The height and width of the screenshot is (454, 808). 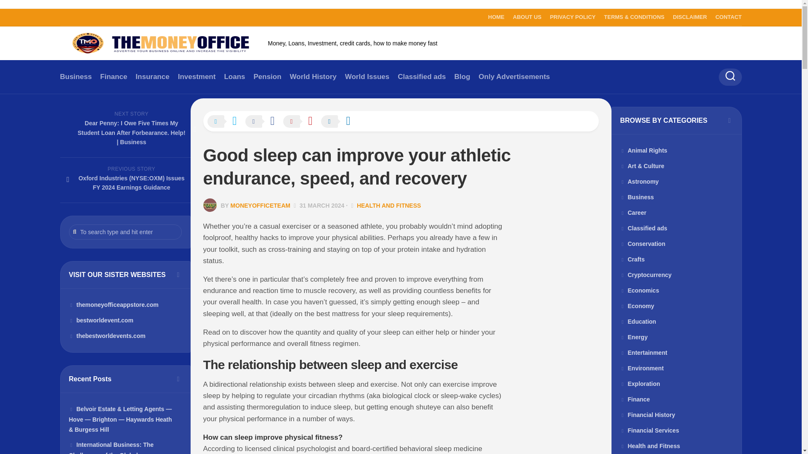 I want to click on MONEYOFFICETEAM, so click(x=260, y=205).